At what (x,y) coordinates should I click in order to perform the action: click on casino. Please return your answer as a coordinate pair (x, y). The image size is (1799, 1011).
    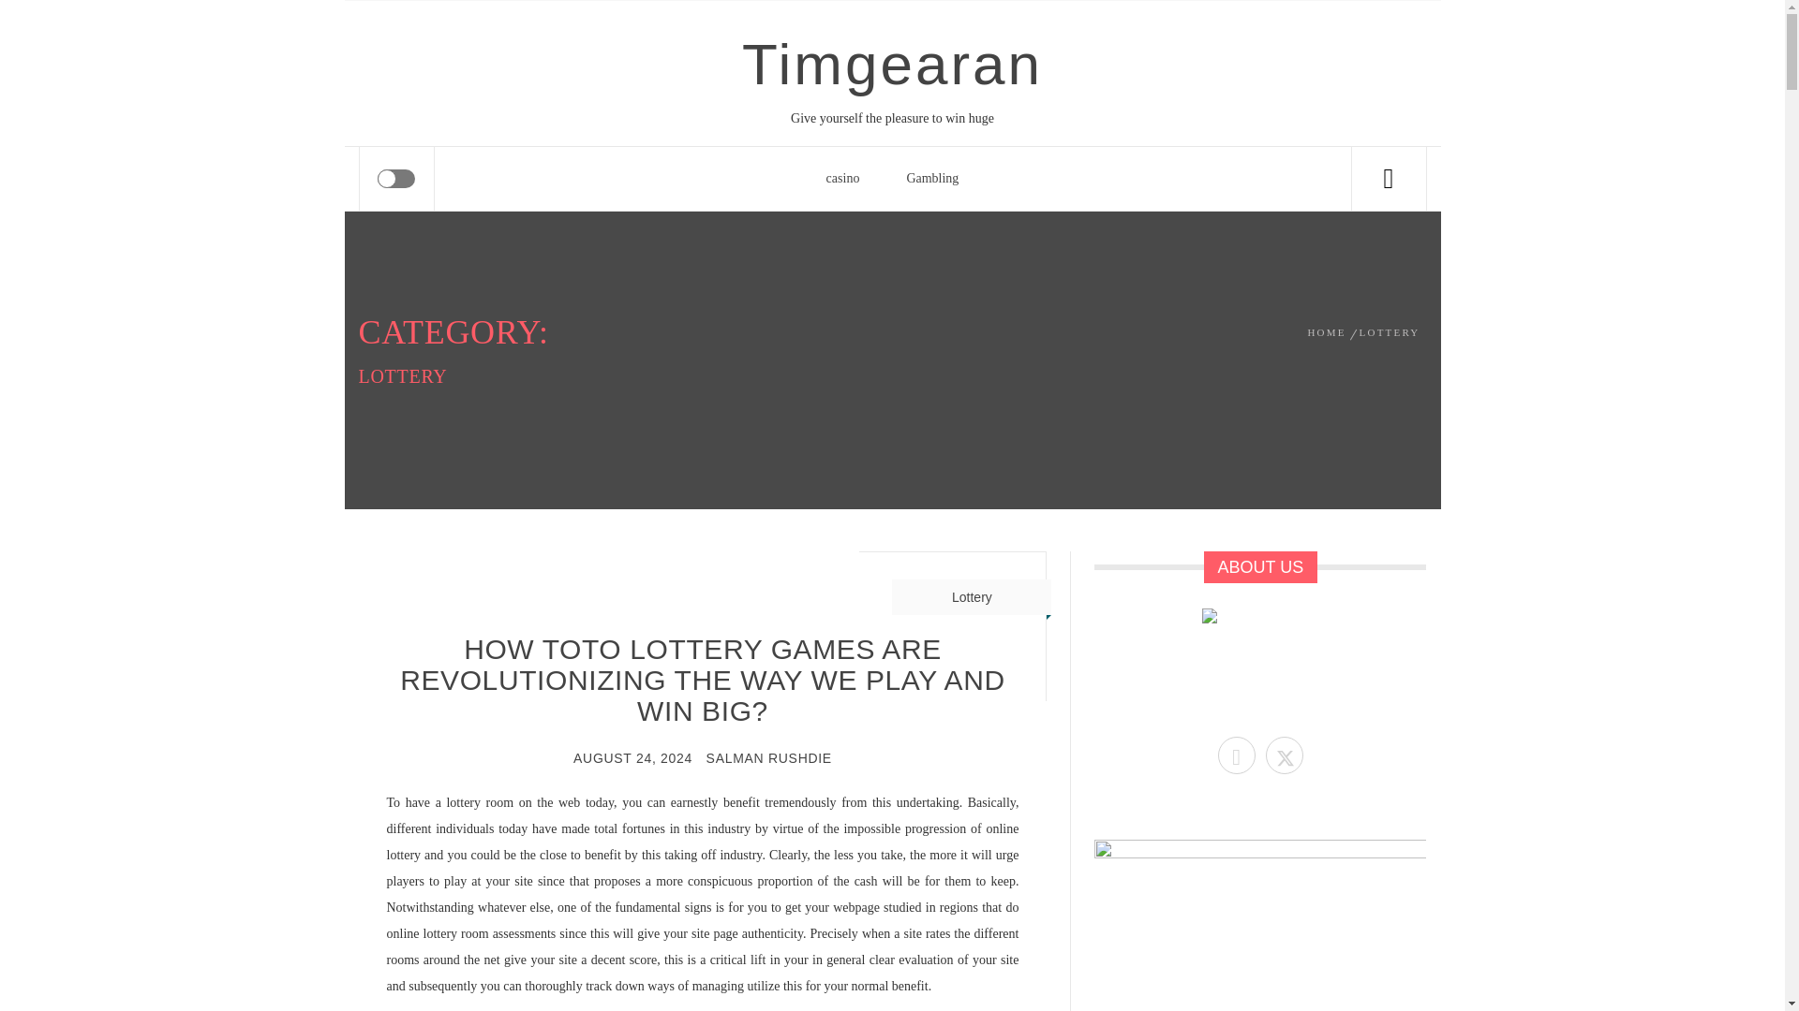
    Looking at the image, I should click on (842, 178).